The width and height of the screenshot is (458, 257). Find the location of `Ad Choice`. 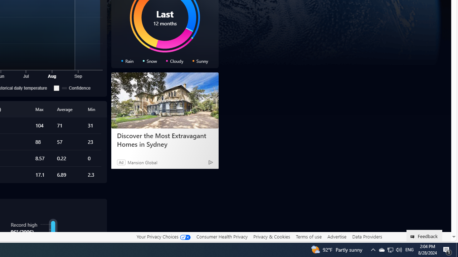

Ad Choice is located at coordinates (210, 162).